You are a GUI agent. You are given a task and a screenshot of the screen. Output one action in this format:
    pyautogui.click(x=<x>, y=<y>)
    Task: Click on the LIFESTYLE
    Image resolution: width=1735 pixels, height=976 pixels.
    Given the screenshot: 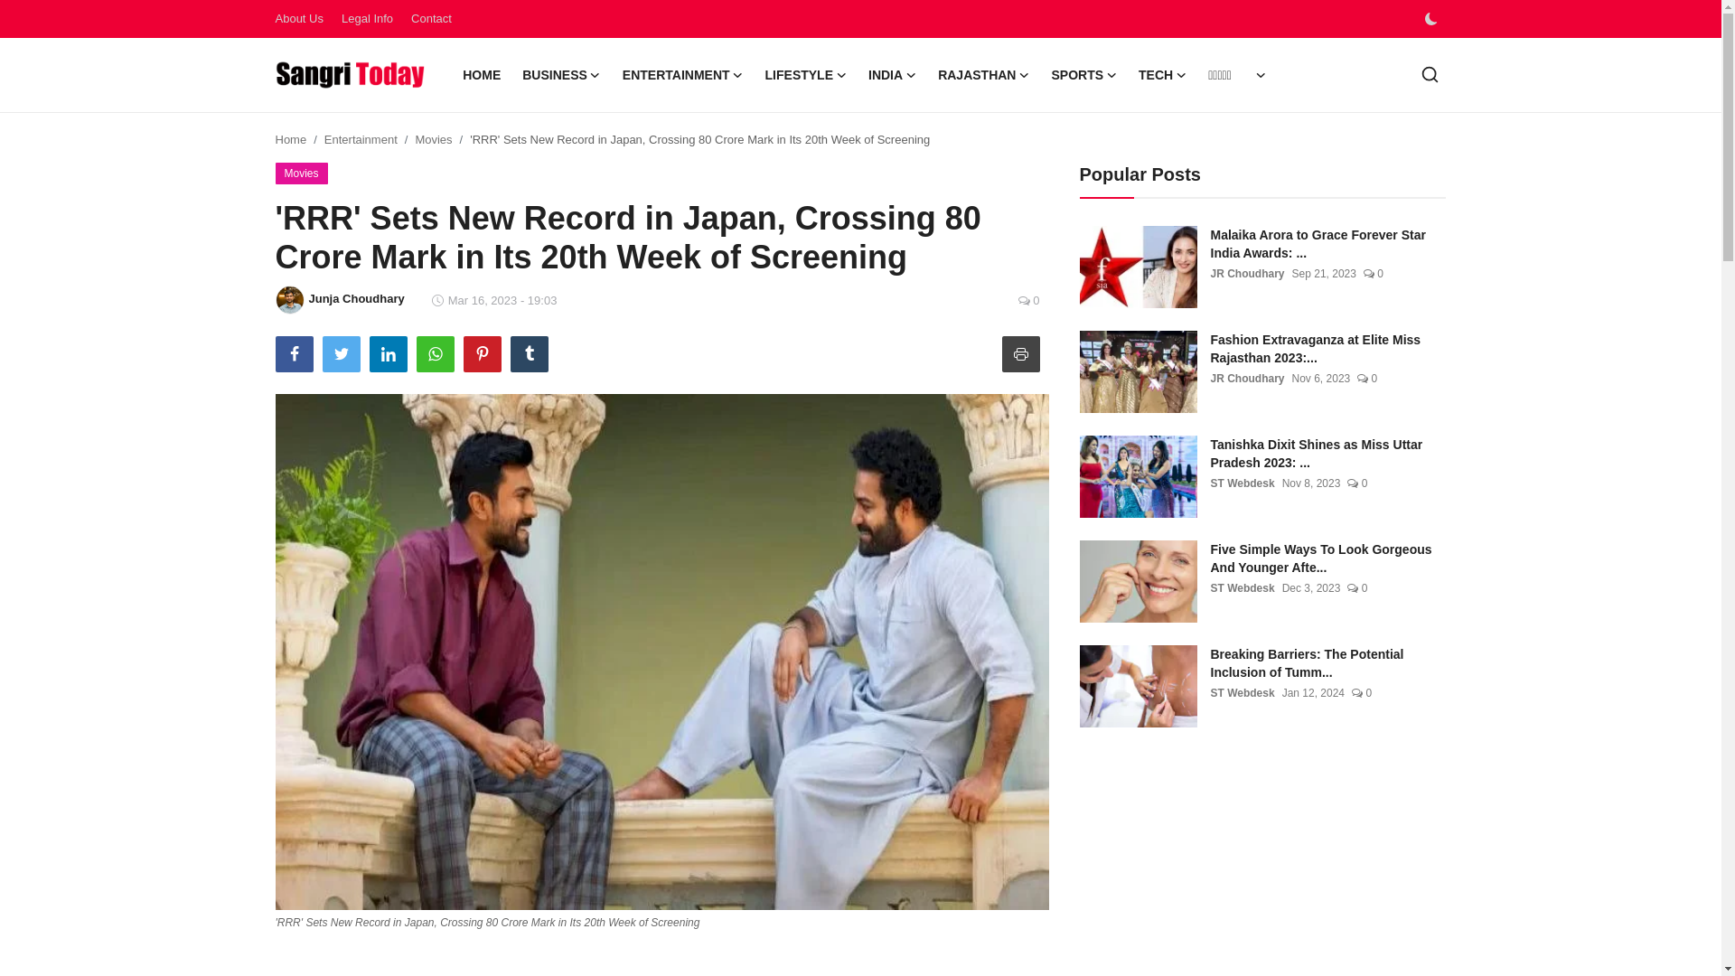 What is the action you would take?
    pyautogui.click(x=806, y=75)
    